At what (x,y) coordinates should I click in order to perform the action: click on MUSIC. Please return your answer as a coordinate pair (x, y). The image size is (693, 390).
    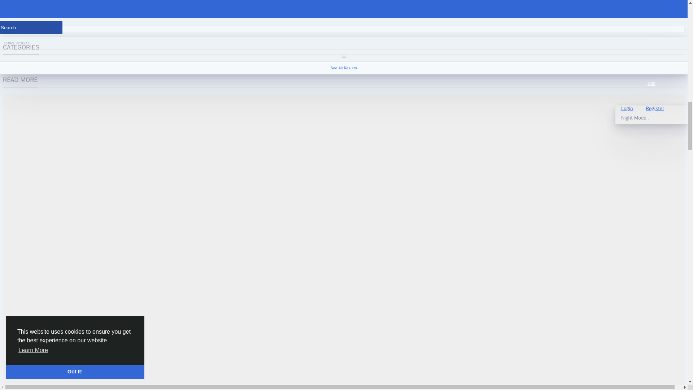
    Looking at the image, I should click on (354, 66).